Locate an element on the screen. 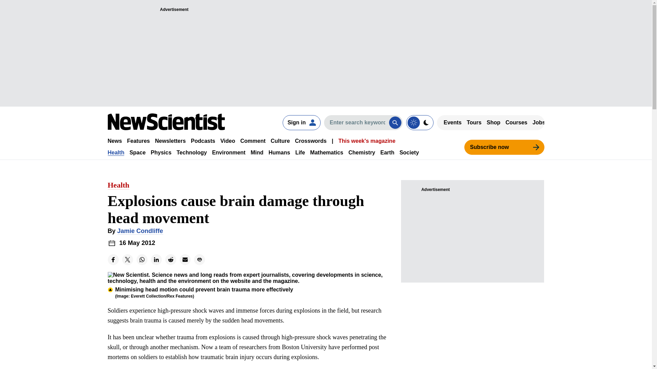  Sign In page link is located at coordinates (301, 122).